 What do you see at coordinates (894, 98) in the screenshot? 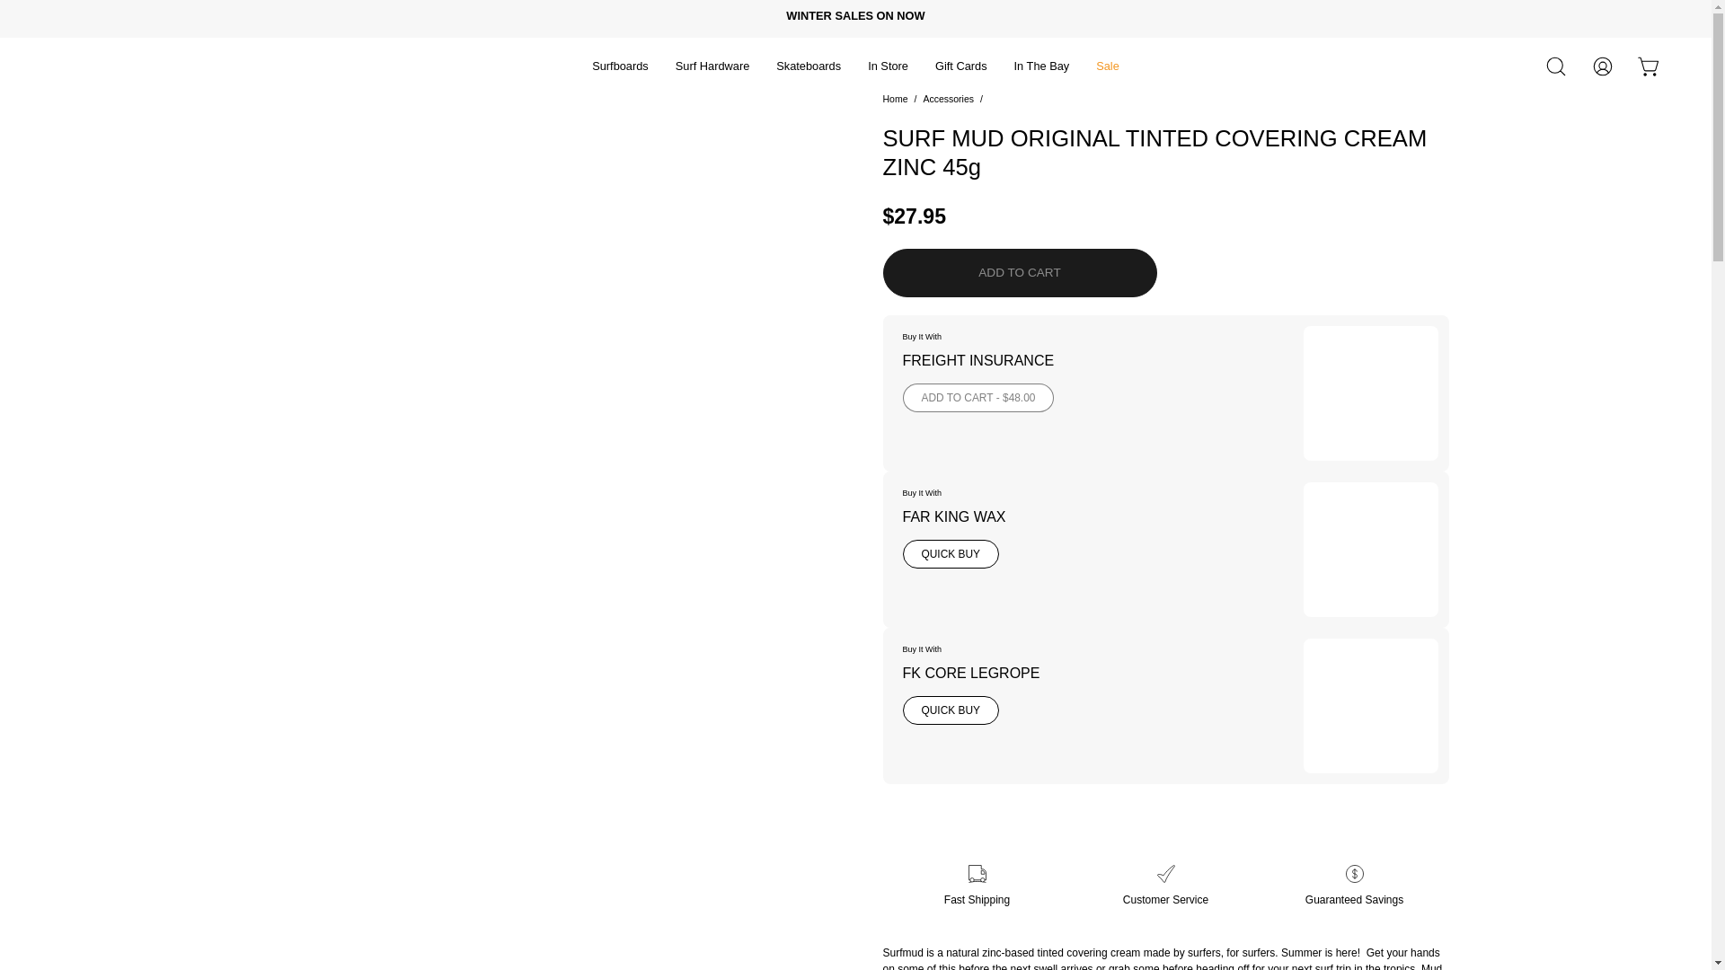
I see `Go back to Home page` at bounding box center [894, 98].